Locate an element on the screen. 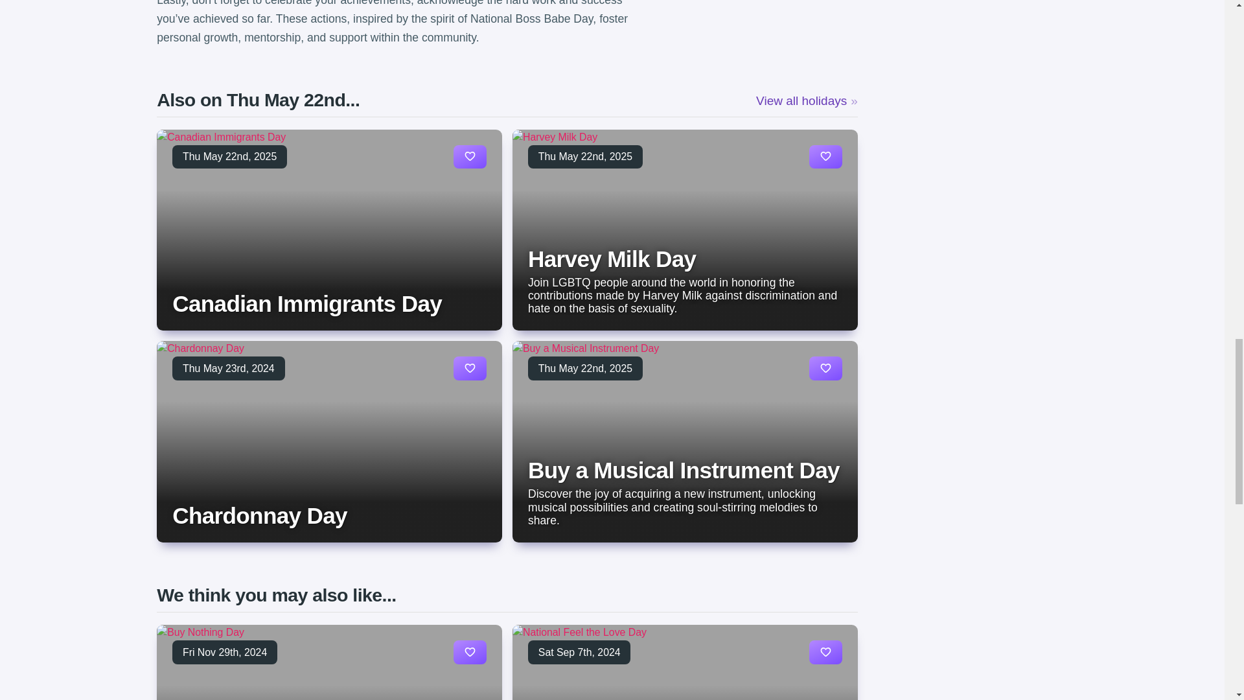 The width and height of the screenshot is (1244, 700). Buy a Musical Instrument Day is located at coordinates (684, 471).